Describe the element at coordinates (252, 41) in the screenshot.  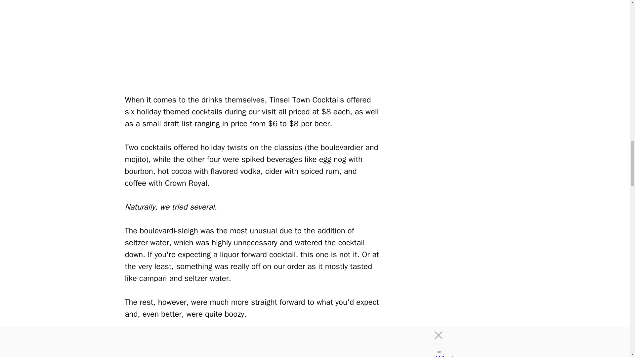
I see `Holiday Drinks in Pittsburgh` at that location.